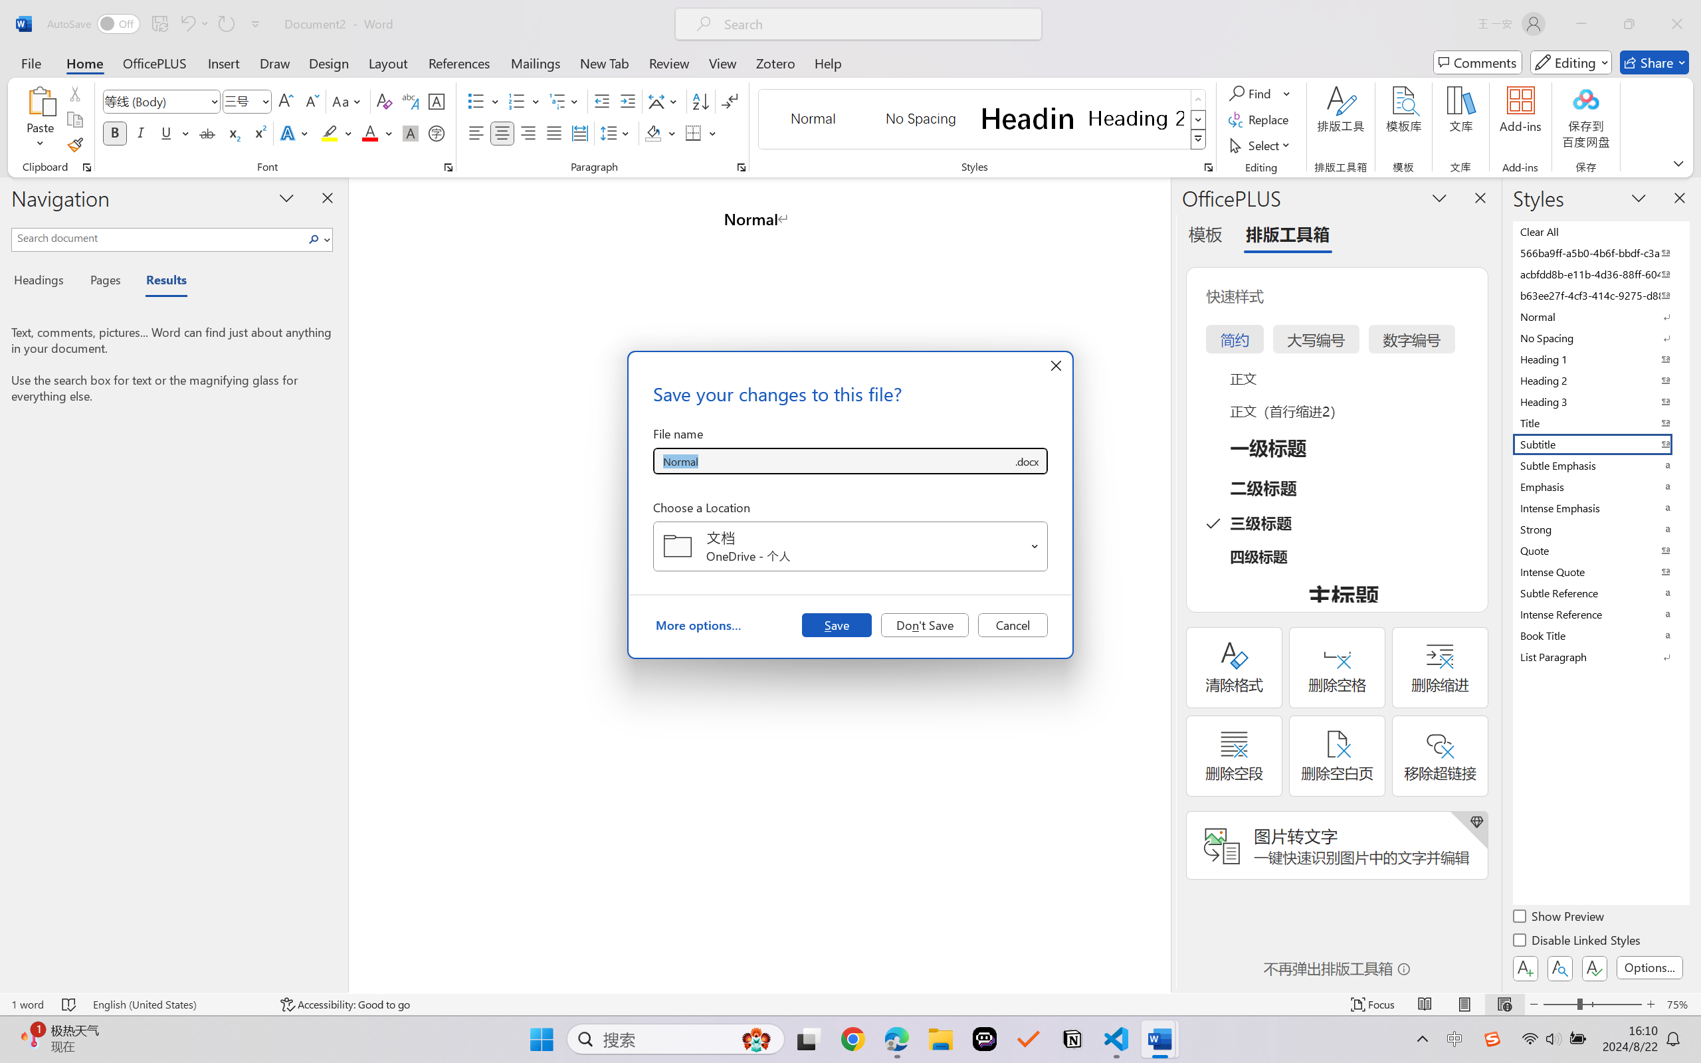 The height and width of the screenshot is (1063, 1701). Describe the element at coordinates (311, 101) in the screenshot. I see `Shrink Font` at that location.